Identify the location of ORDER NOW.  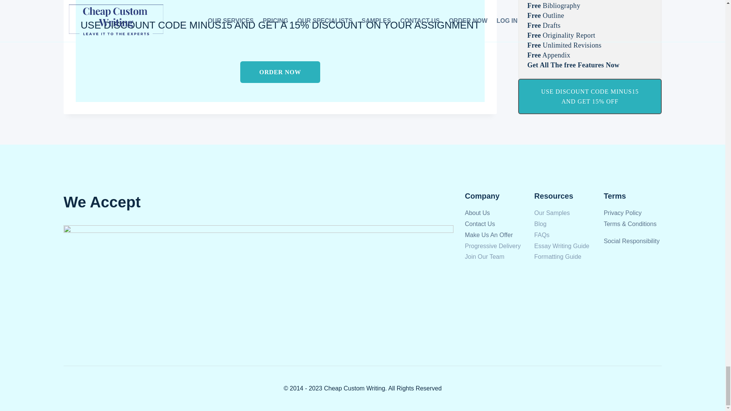
(280, 72).